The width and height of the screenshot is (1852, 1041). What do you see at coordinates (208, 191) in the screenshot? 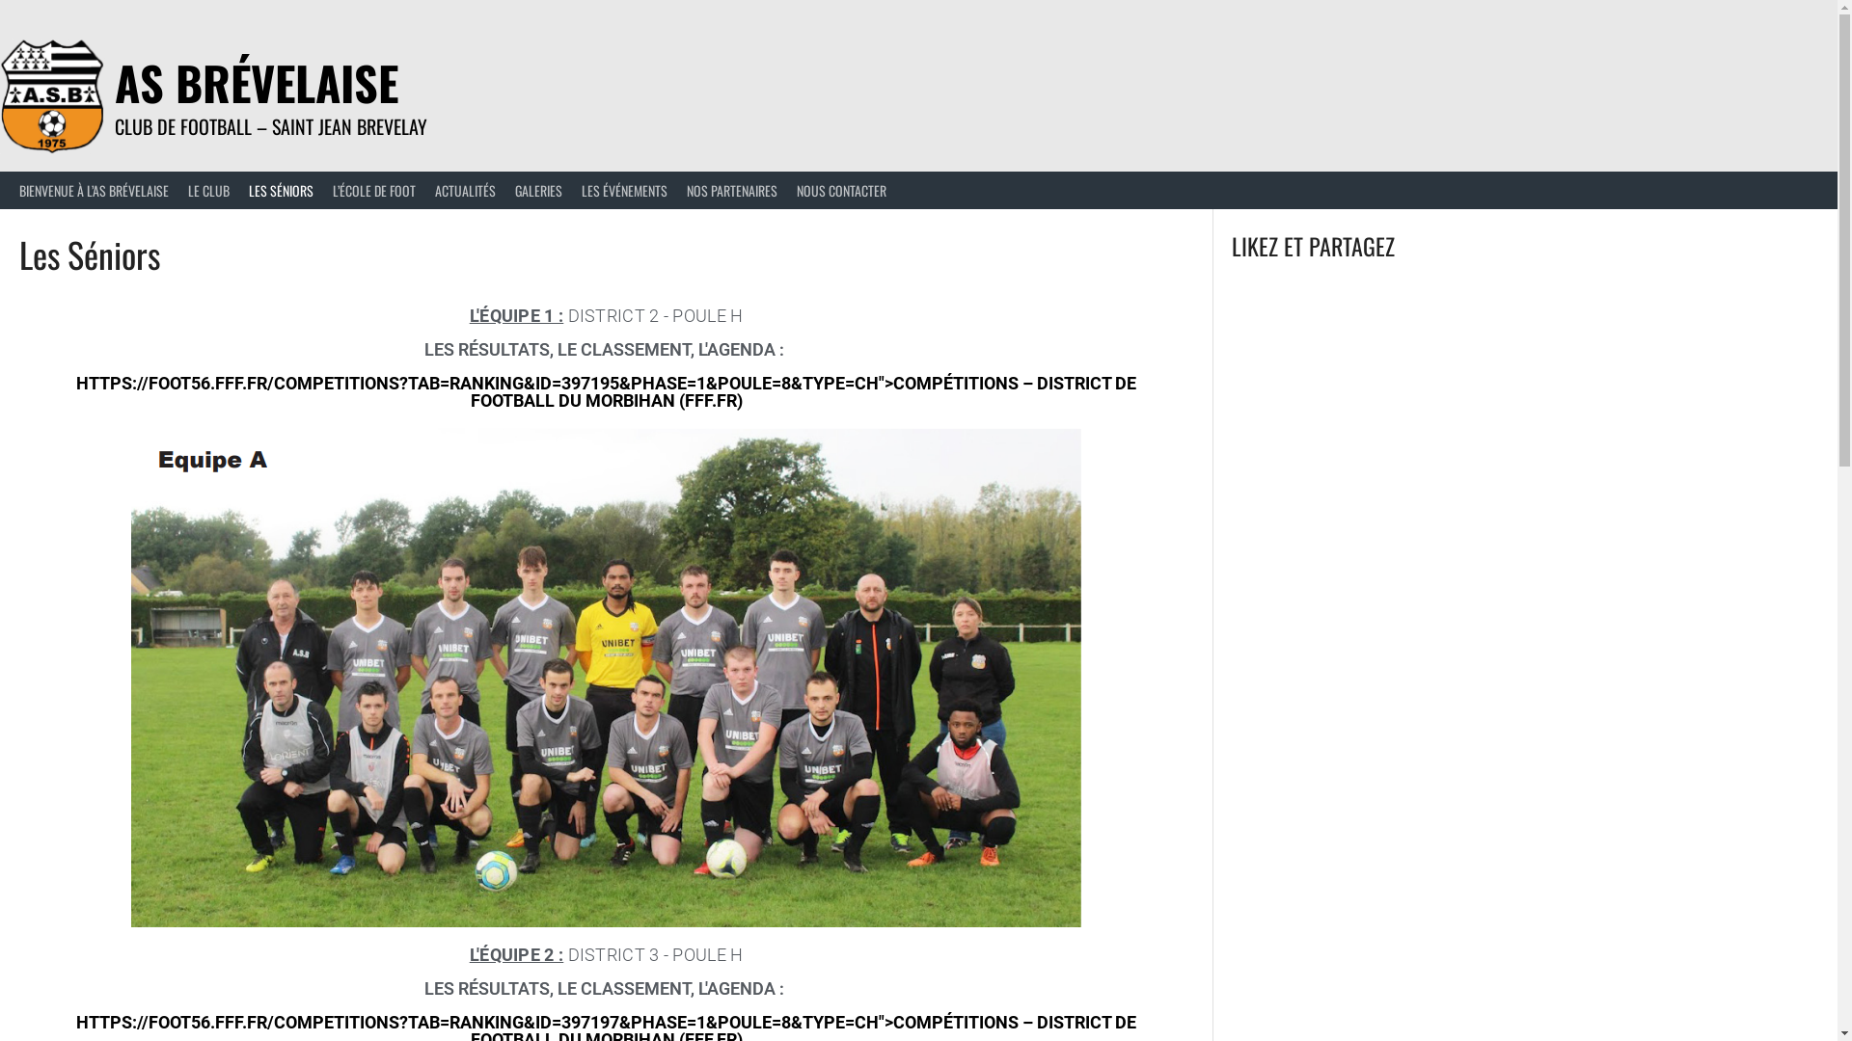
I see `LE CLUB` at bounding box center [208, 191].